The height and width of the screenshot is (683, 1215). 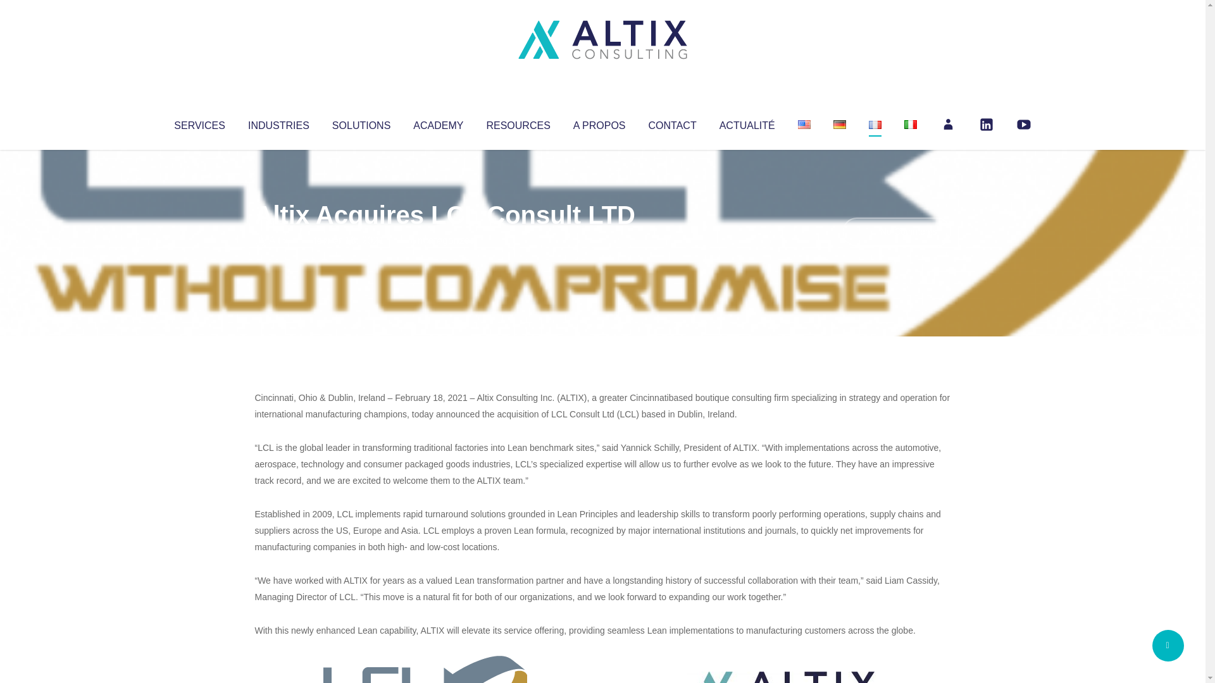 What do you see at coordinates (442, 240) in the screenshot?
I see `Uncategorized` at bounding box center [442, 240].